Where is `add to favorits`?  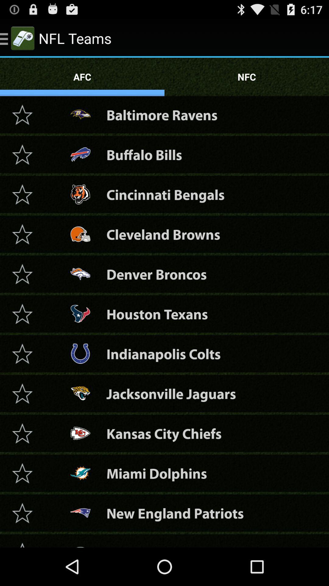 add to favorits is located at coordinates (22, 473).